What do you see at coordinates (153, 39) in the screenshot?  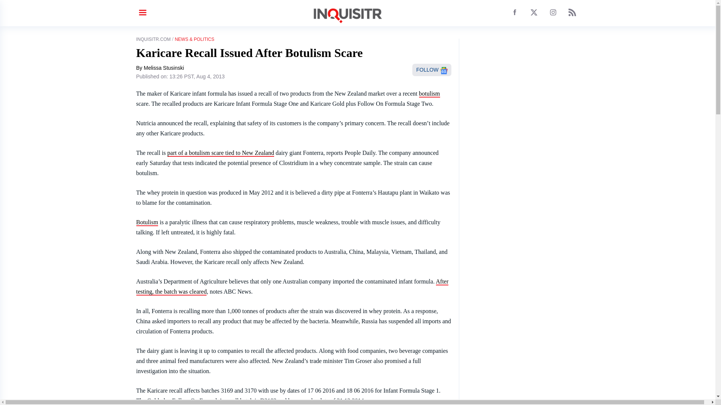 I see `INQUISITR.COM` at bounding box center [153, 39].